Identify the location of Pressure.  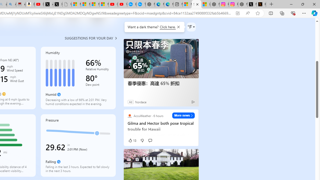
(78, 145).